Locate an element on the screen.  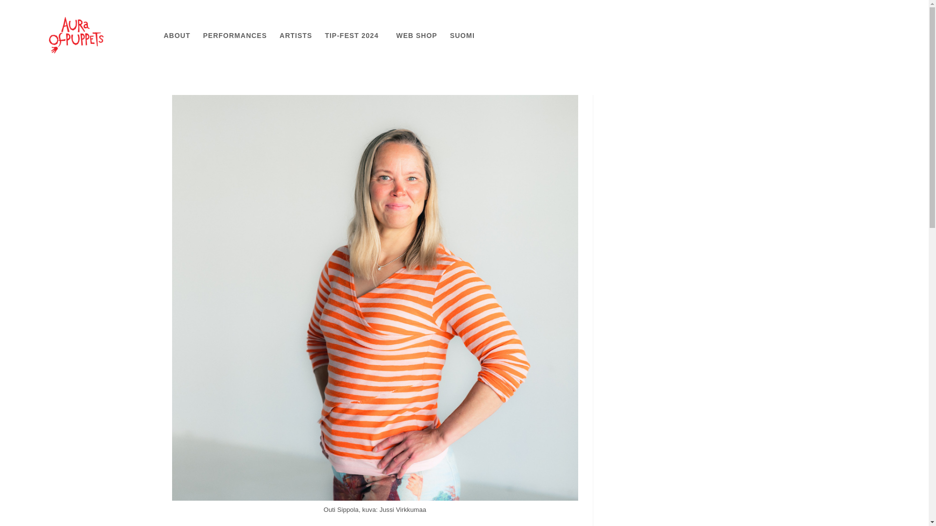
WEB SHOP is located at coordinates (417, 35).